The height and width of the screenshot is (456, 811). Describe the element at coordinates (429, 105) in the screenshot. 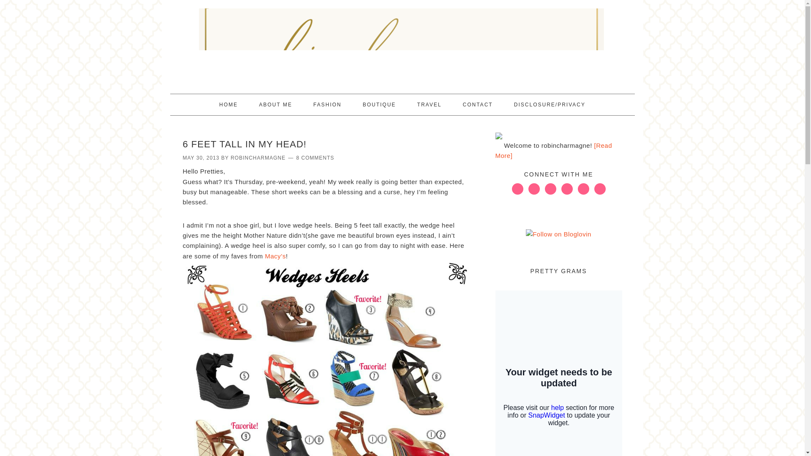

I see `TRAVEL` at that location.